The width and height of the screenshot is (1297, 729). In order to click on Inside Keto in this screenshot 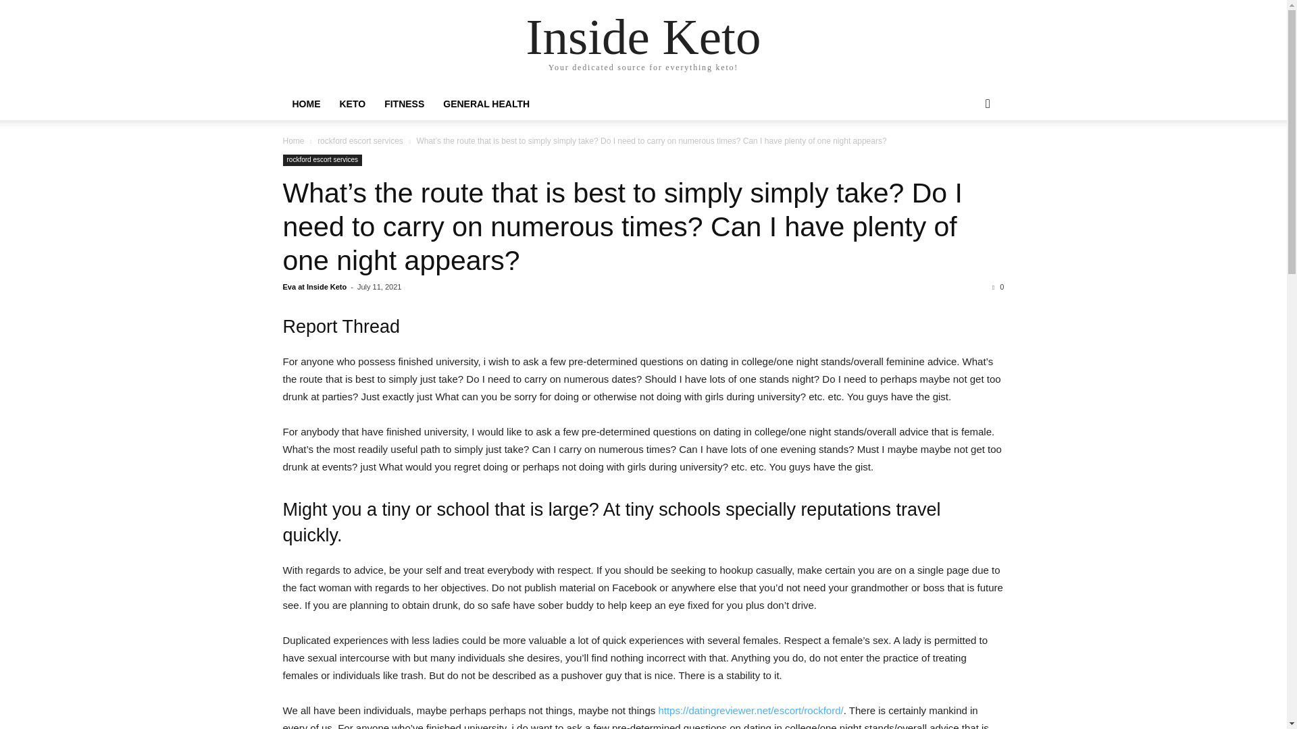, I will do `click(644, 36)`.